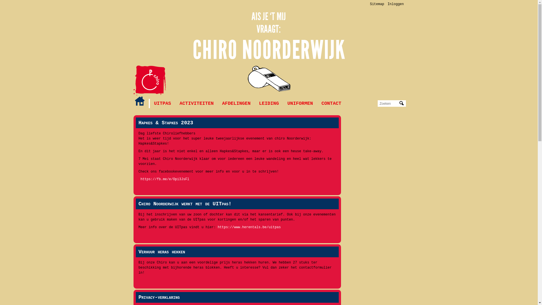  I want to click on https://fb.me/e/Opi3JsFl, so click(165, 179).